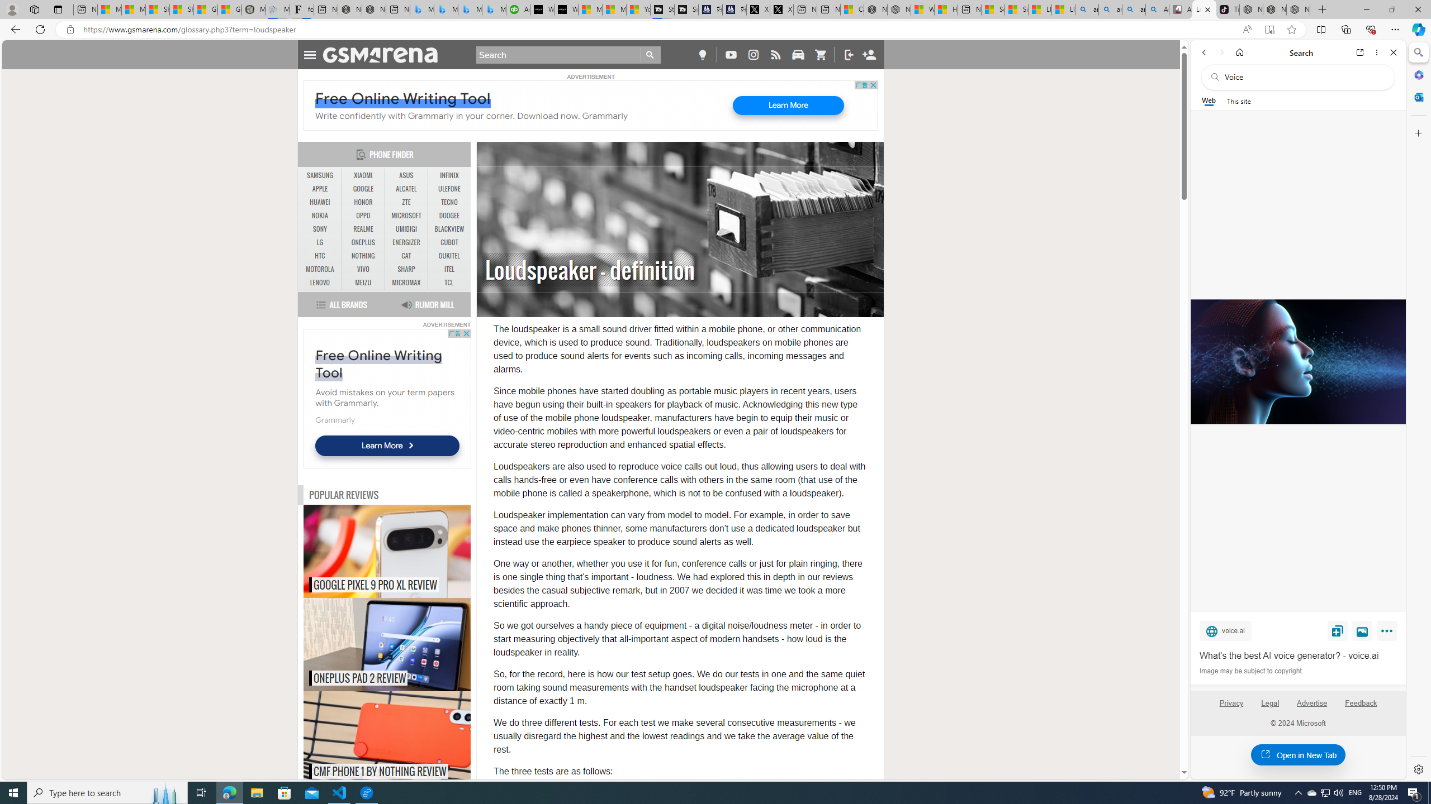 Image resolution: width=1431 pixels, height=804 pixels. Describe the element at coordinates (320, 176) in the screenshot. I see `SAMSUNG` at that location.